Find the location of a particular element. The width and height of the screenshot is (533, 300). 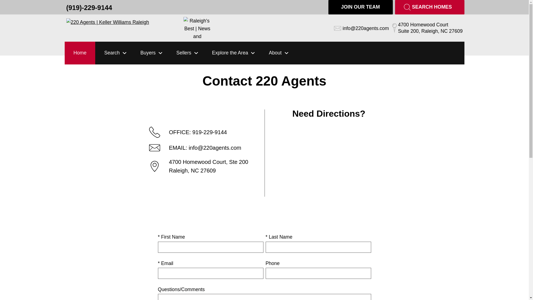

JOIN OUR TEAM is located at coordinates (360, 7).